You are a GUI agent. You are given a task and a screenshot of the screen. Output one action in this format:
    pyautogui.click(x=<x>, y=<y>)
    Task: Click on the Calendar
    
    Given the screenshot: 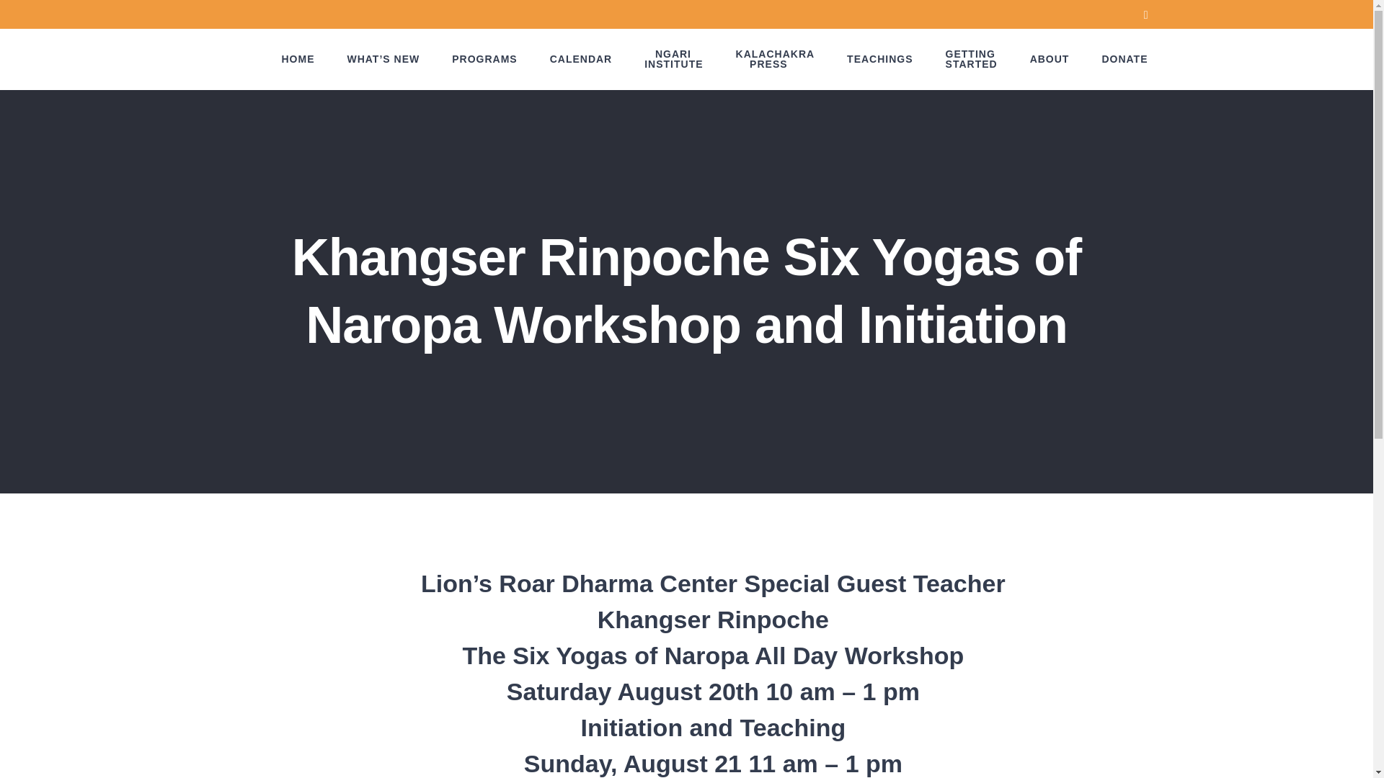 What is the action you would take?
    pyautogui.click(x=581, y=59)
    